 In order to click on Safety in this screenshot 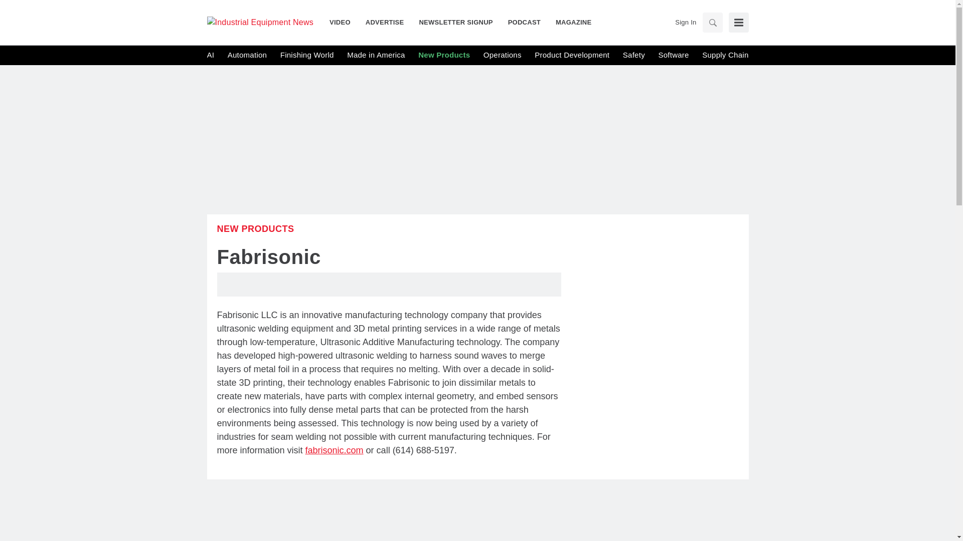, I will do `click(634, 55)`.